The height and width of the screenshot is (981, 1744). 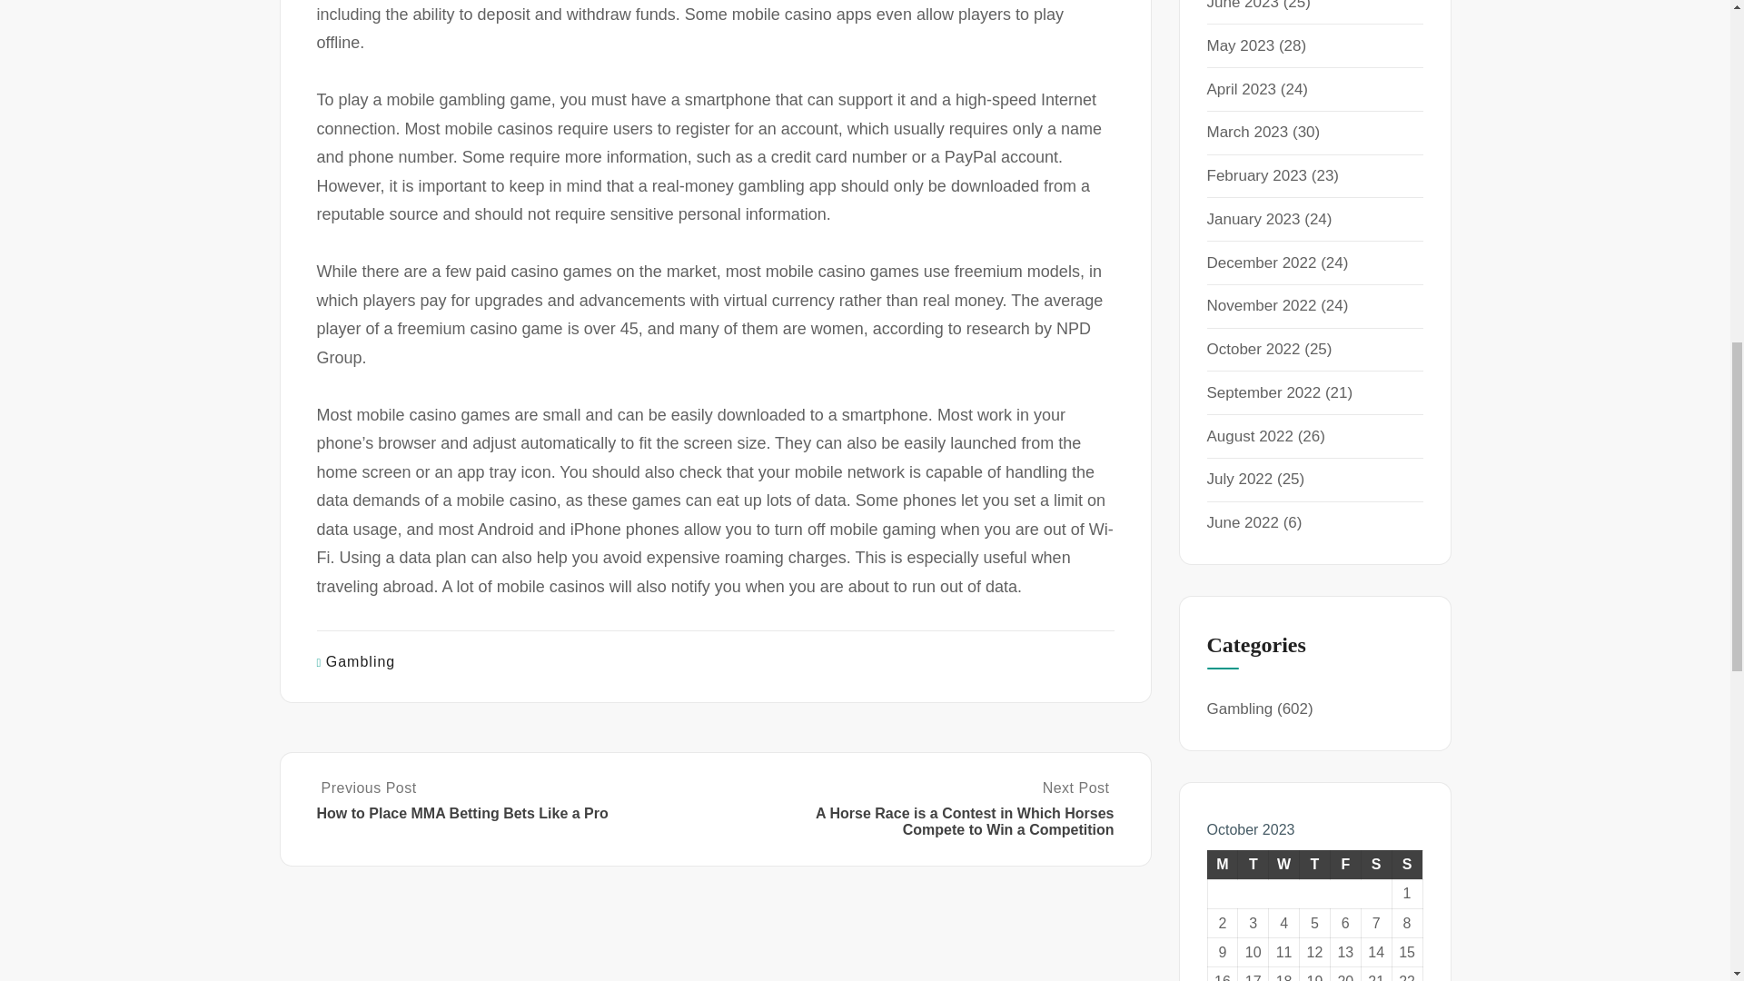 What do you see at coordinates (1253, 349) in the screenshot?
I see `October 2022` at bounding box center [1253, 349].